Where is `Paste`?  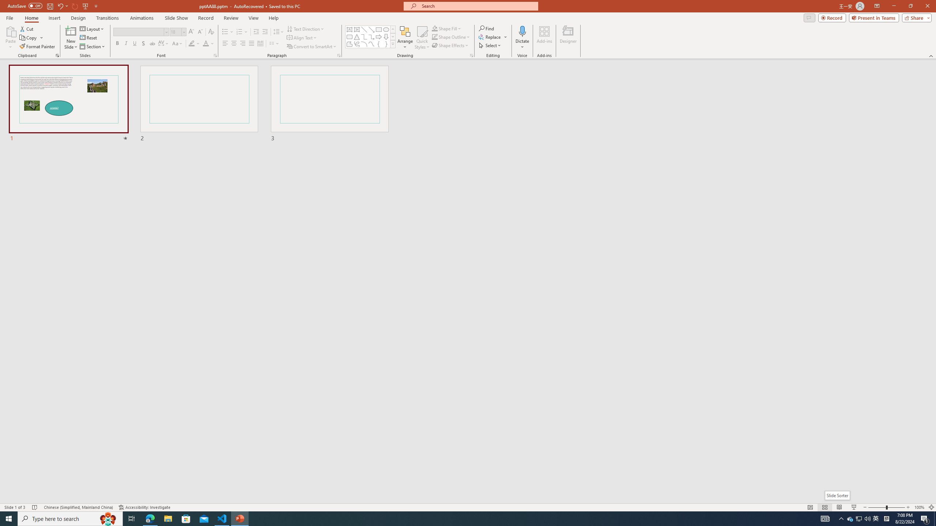
Paste is located at coordinates (11, 31).